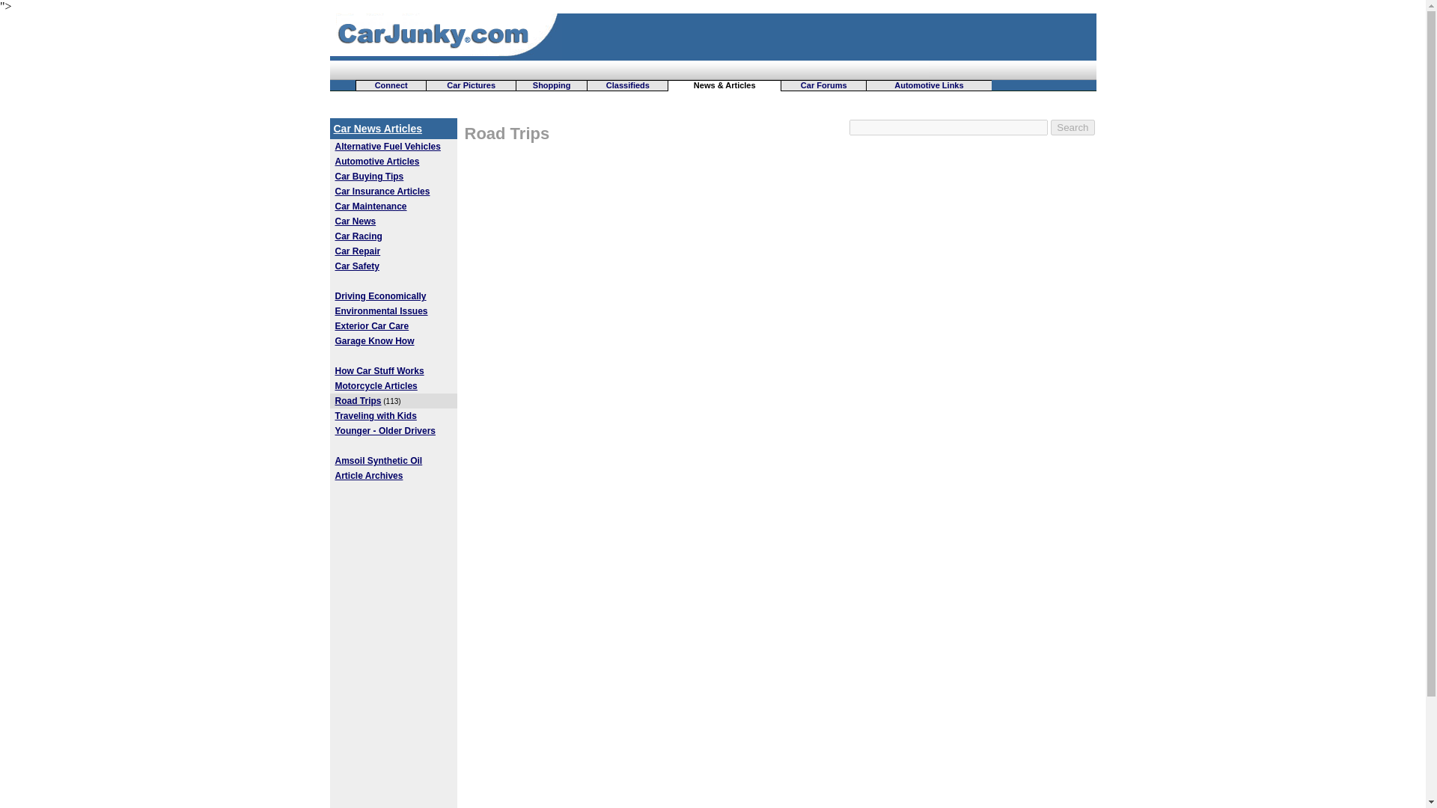 The image size is (1437, 808). What do you see at coordinates (370, 206) in the screenshot?
I see `Car Maintenance` at bounding box center [370, 206].